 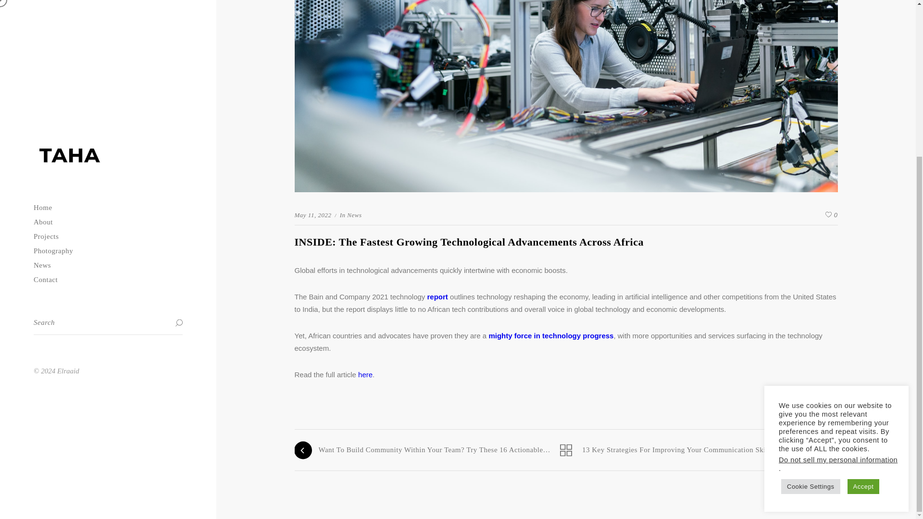 I want to click on Cookie Settings, so click(x=811, y=268).